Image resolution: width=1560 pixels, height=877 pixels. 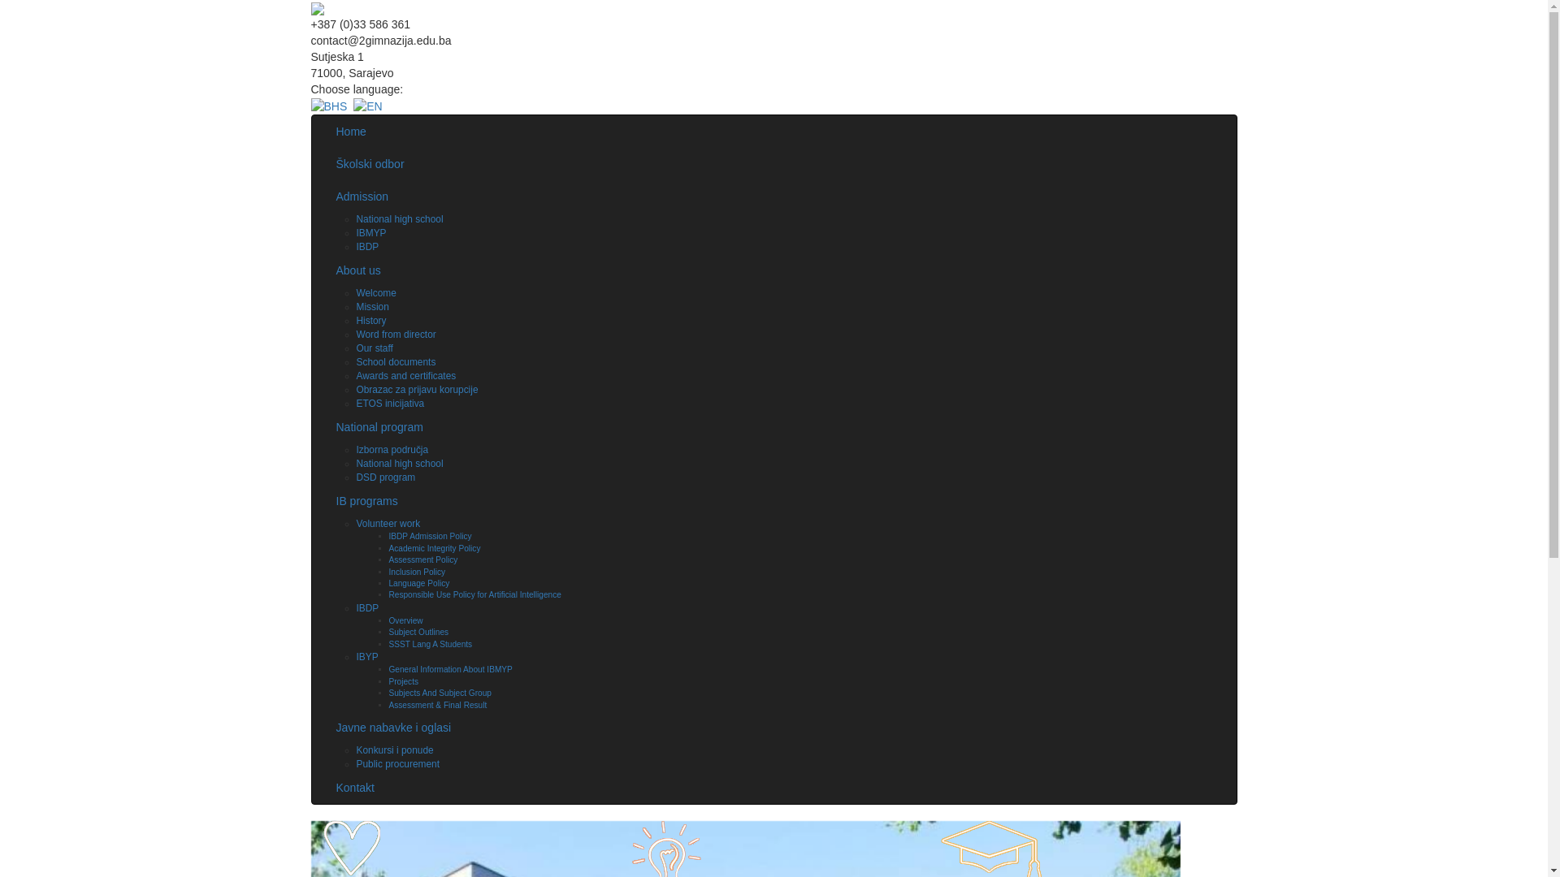 What do you see at coordinates (370, 233) in the screenshot?
I see `IBMYP` at bounding box center [370, 233].